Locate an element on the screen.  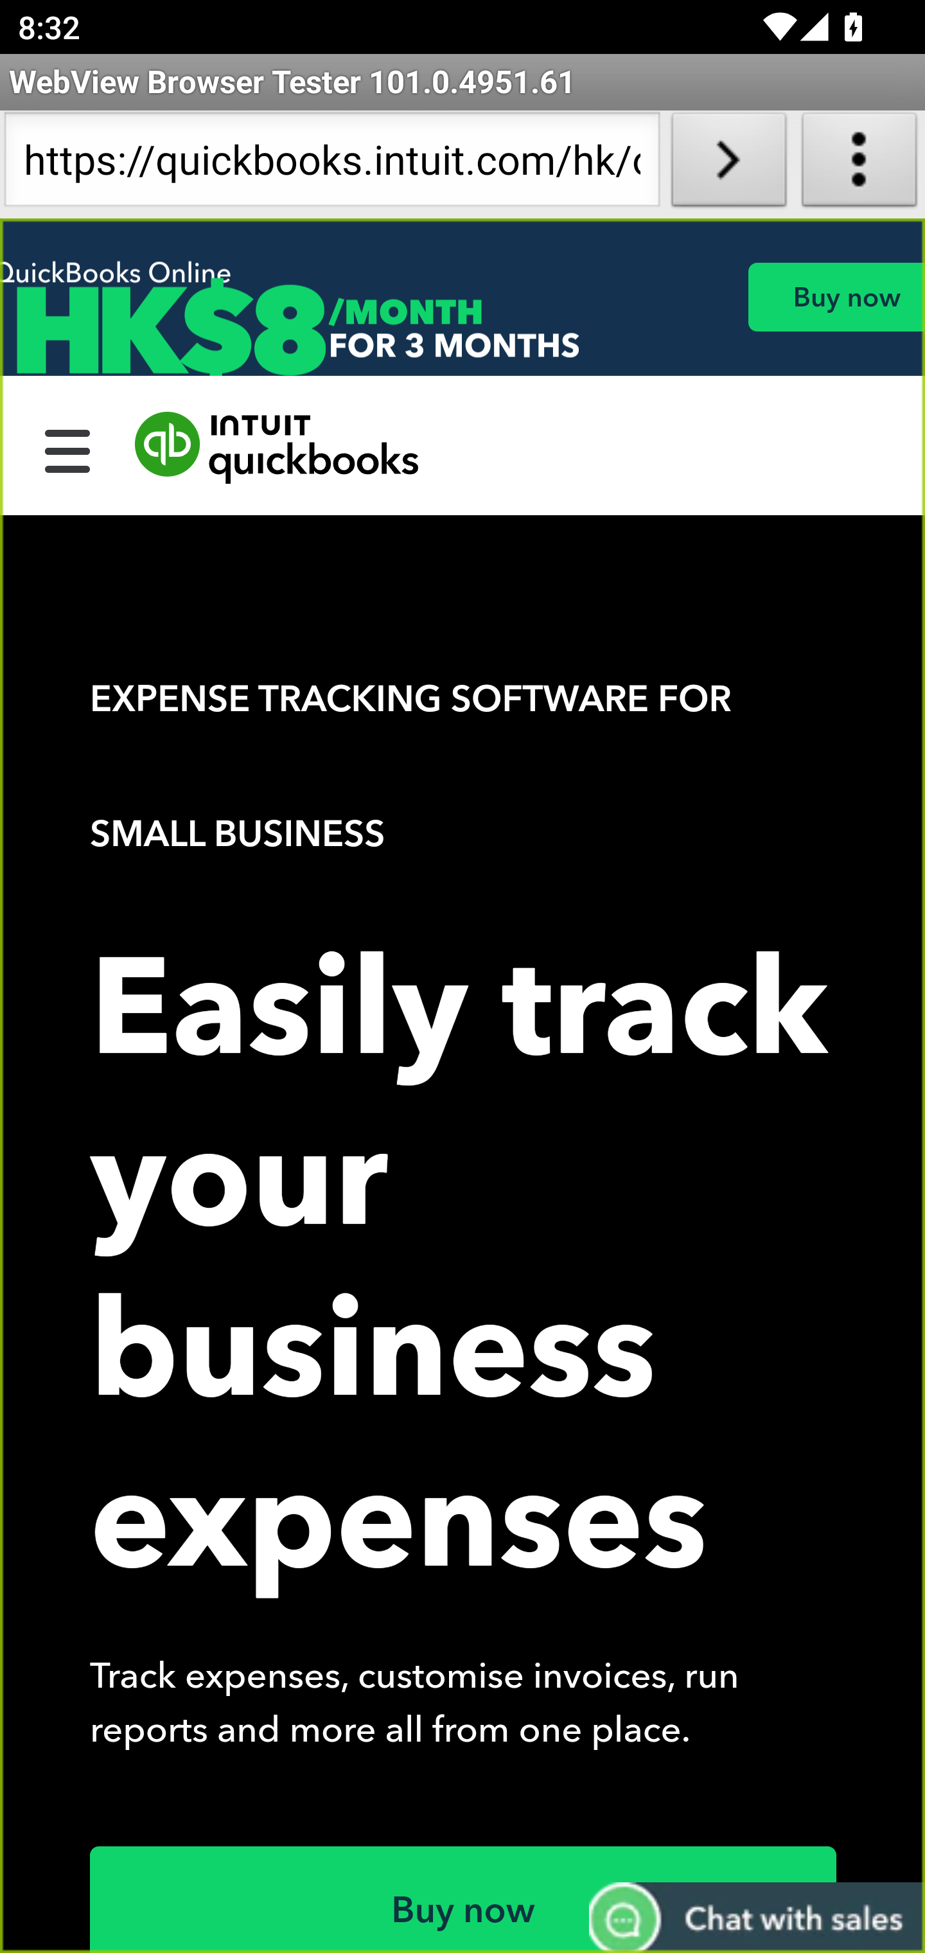
Load URL is located at coordinates (728, 164).